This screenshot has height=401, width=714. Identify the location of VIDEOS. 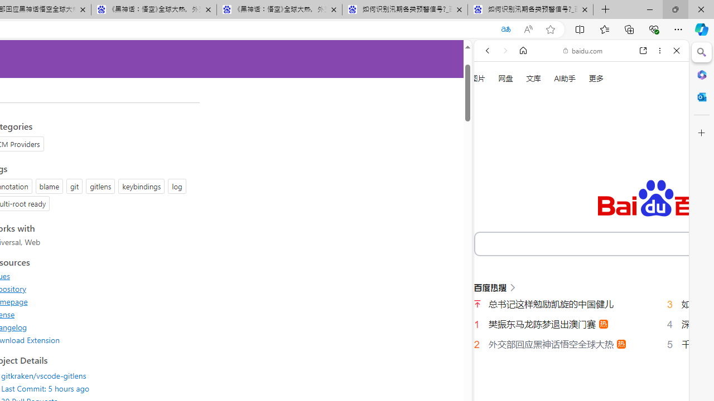
(561, 189).